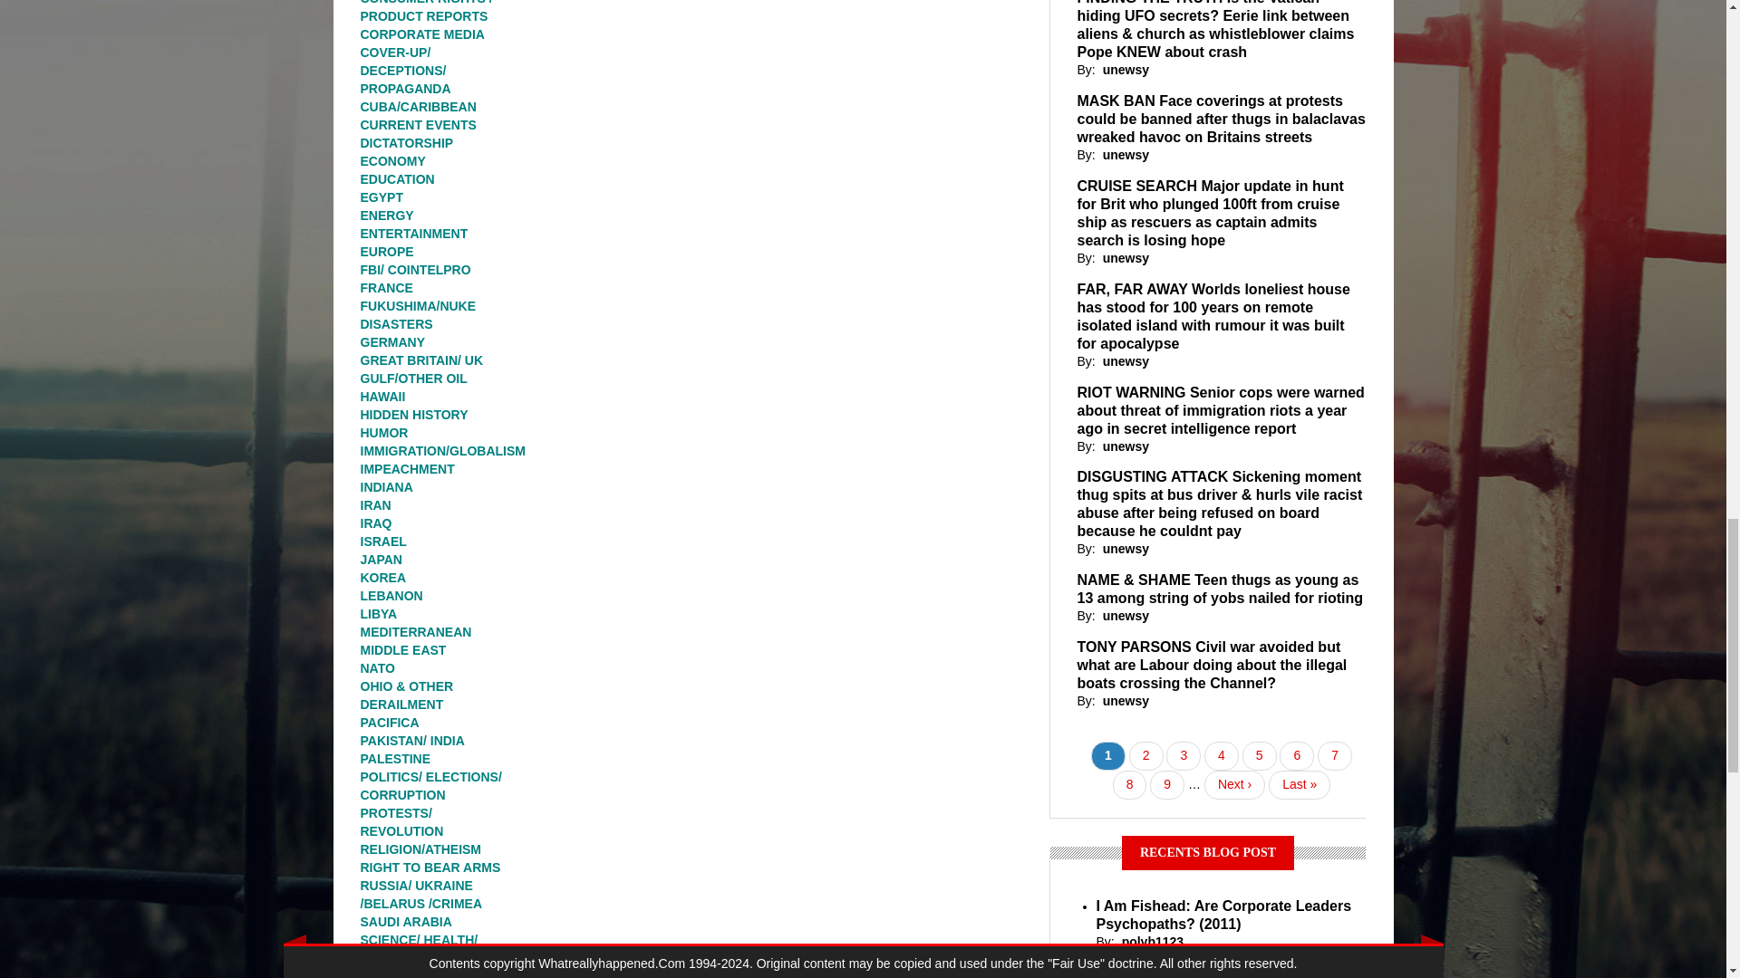  I want to click on Current page, so click(1107, 755).